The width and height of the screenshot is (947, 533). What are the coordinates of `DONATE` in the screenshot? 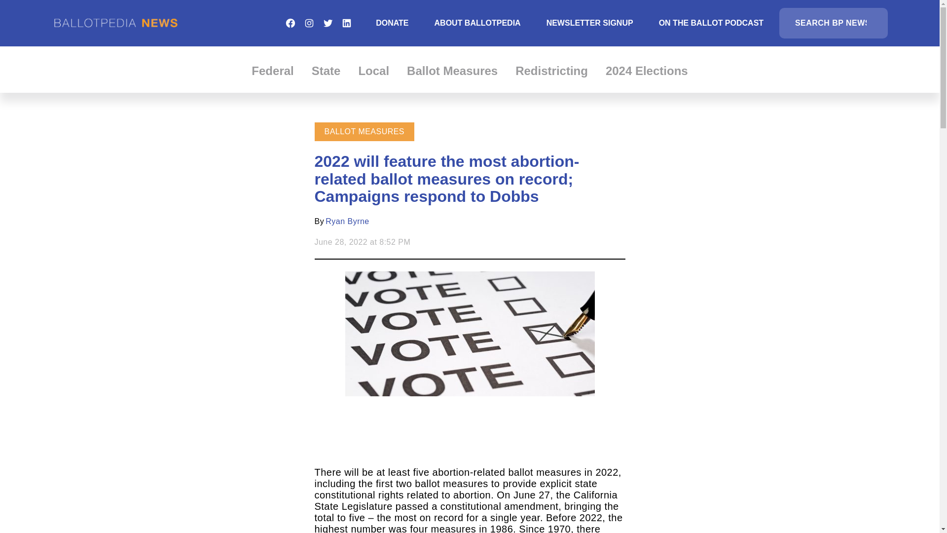 It's located at (392, 23).